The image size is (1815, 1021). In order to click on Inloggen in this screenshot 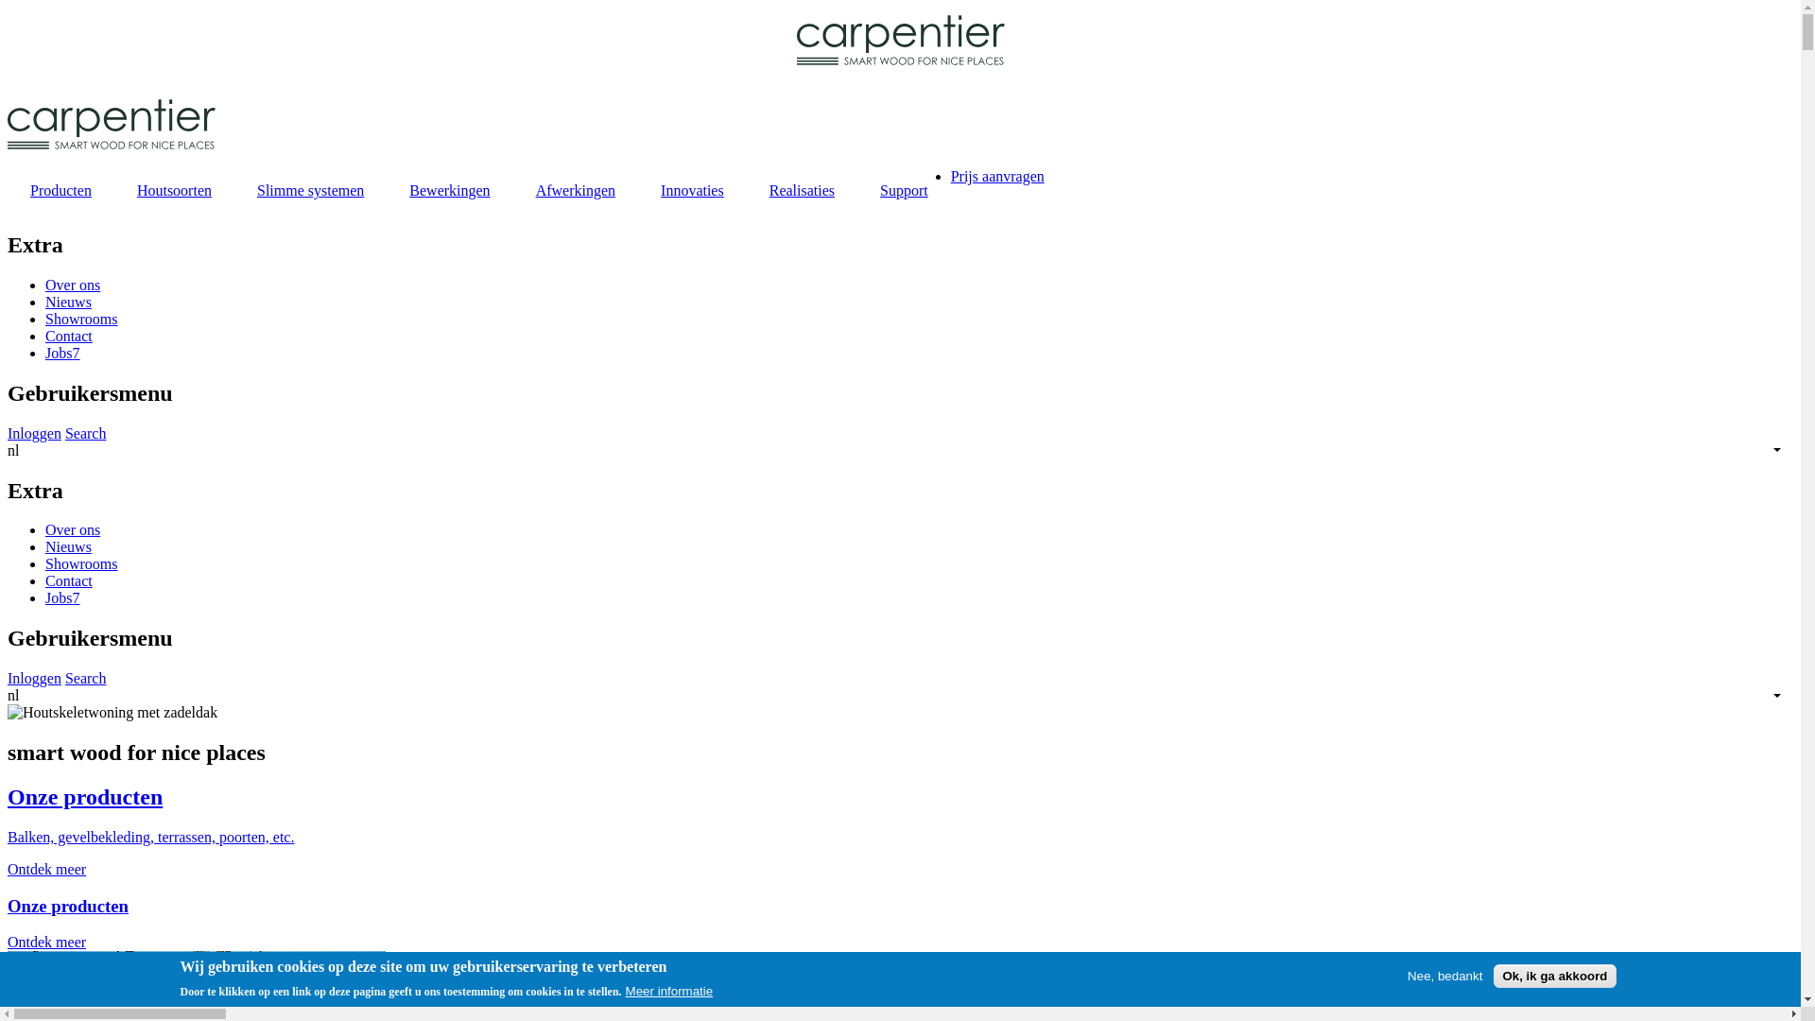, I will do `click(34, 433)`.